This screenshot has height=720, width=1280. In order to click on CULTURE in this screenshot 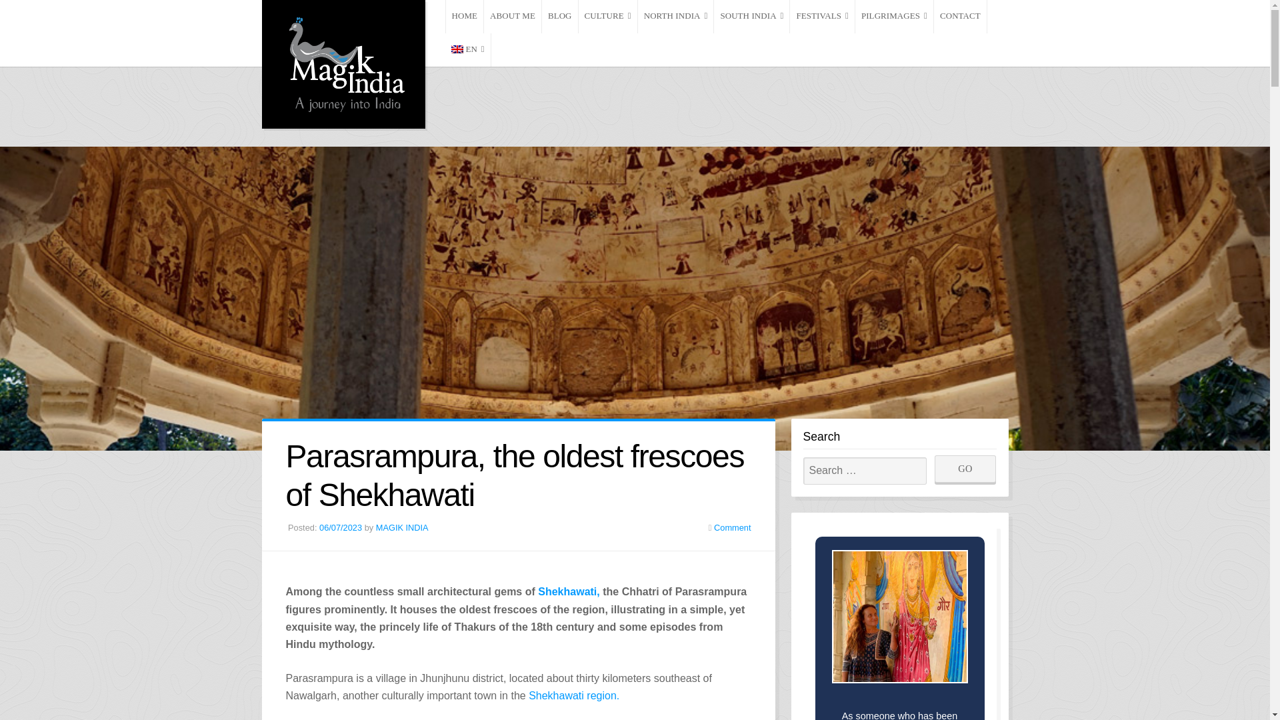, I will do `click(608, 16)`.